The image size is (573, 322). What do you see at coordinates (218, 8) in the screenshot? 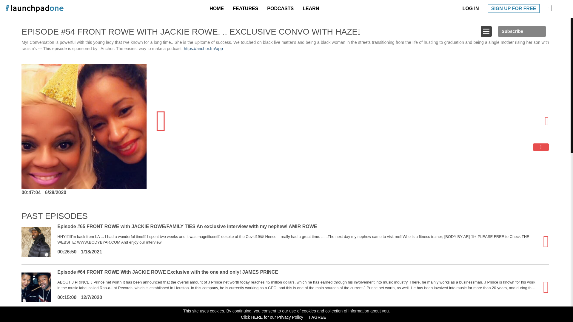
I see `HOME` at bounding box center [218, 8].